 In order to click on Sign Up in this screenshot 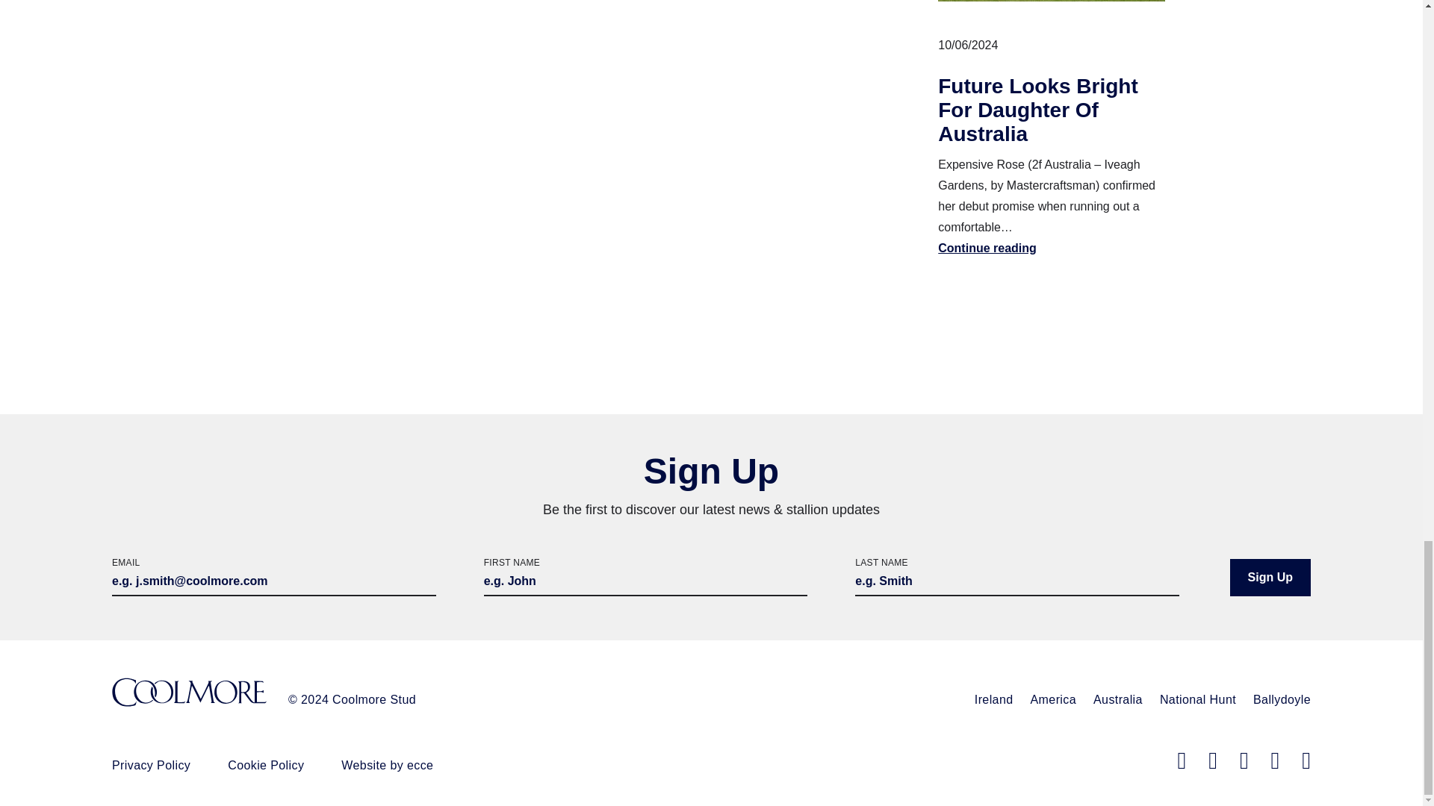, I will do `click(1270, 578)`.